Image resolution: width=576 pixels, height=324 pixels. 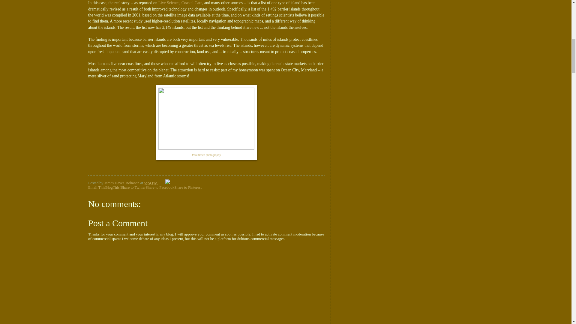 I want to click on Share to Facebook, so click(x=160, y=187).